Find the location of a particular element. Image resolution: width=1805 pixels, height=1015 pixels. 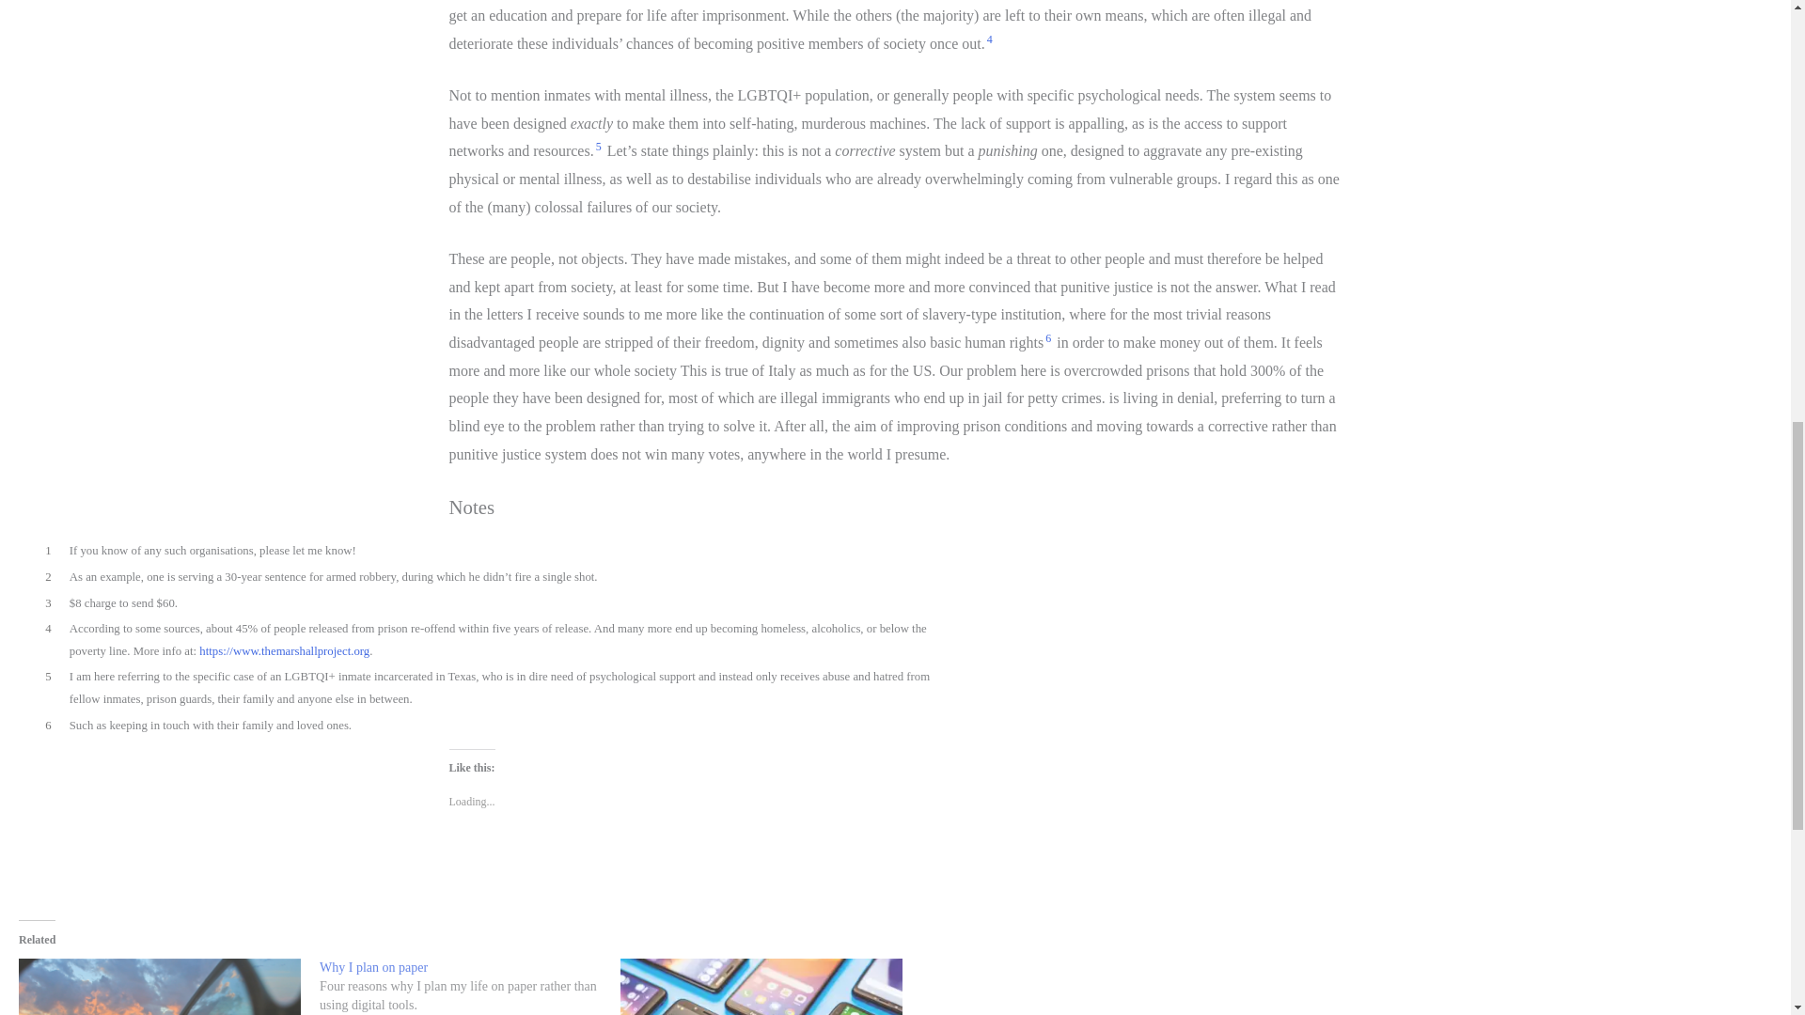

Why I plan on paper is located at coordinates (470, 987).